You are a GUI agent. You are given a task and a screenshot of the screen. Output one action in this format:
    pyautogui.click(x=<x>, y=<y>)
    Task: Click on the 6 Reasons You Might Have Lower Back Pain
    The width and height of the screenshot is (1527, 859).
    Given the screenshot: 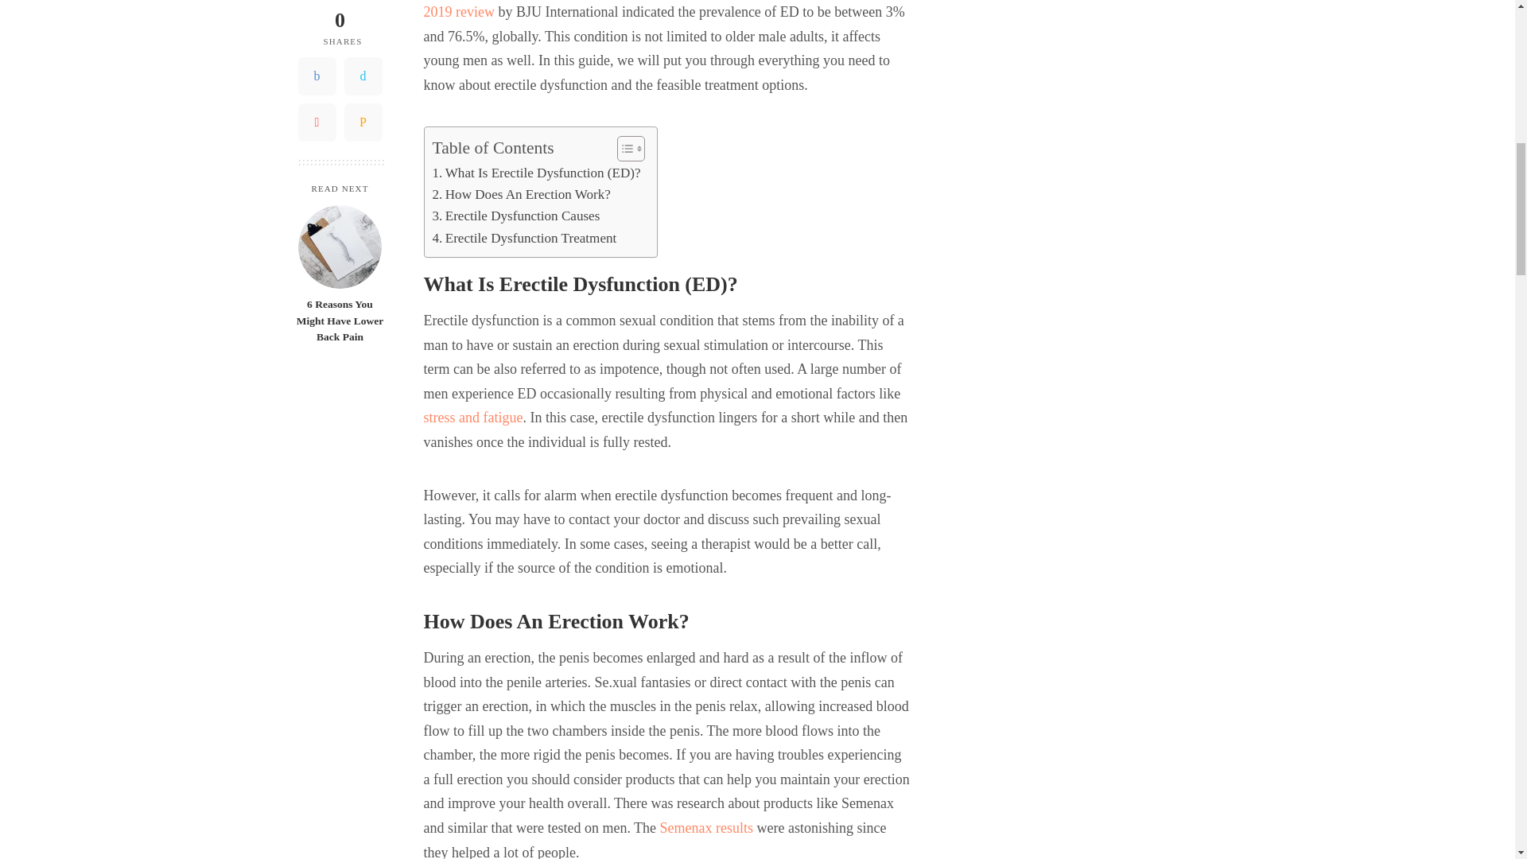 What is the action you would take?
    pyautogui.click(x=340, y=165)
    